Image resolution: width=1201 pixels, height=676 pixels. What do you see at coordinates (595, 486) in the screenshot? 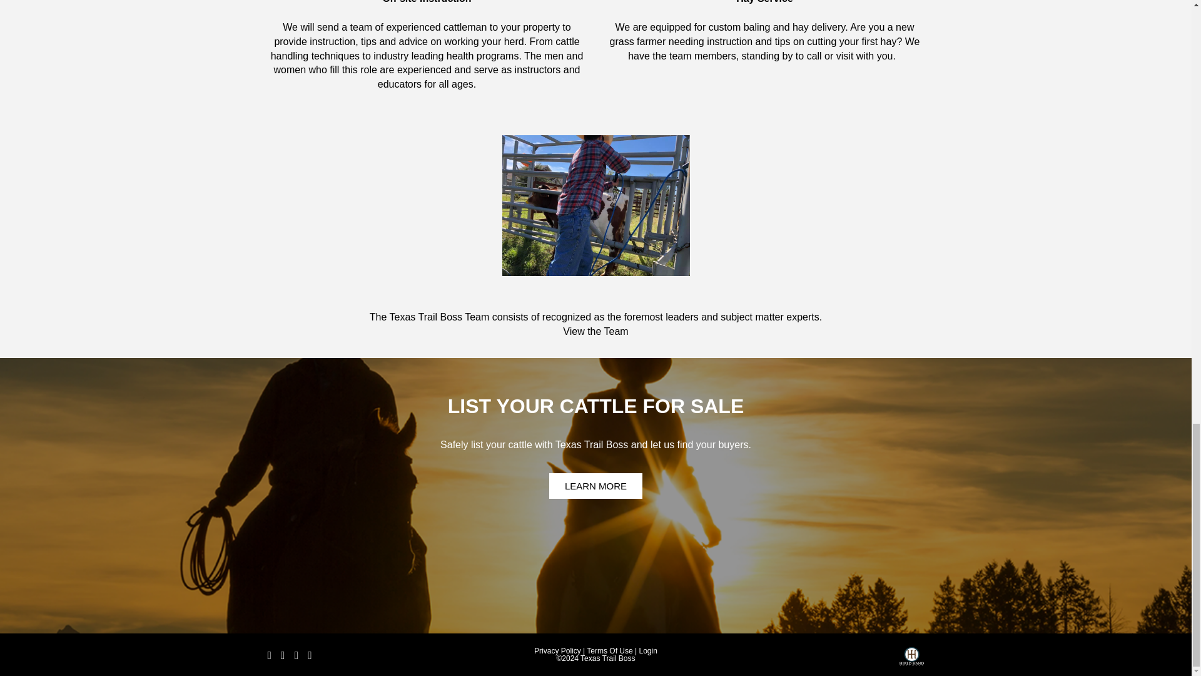
I see `LEARN MORE` at bounding box center [595, 486].